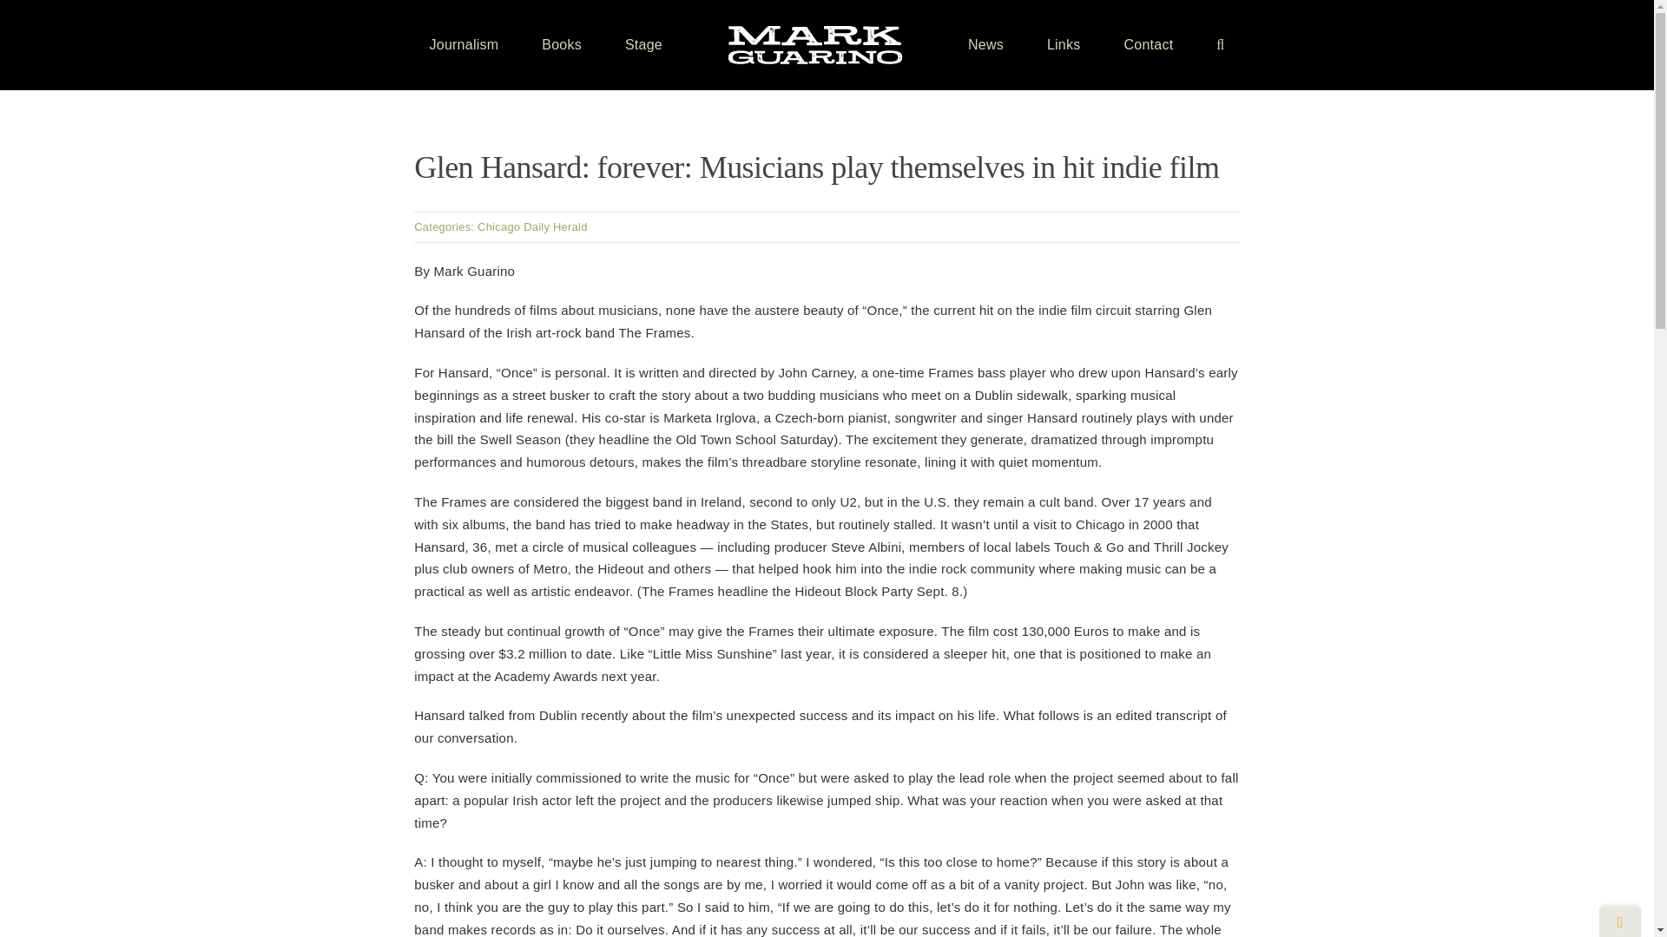 The width and height of the screenshot is (1667, 937). What do you see at coordinates (643, 45) in the screenshot?
I see `Stage` at bounding box center [643, 45].